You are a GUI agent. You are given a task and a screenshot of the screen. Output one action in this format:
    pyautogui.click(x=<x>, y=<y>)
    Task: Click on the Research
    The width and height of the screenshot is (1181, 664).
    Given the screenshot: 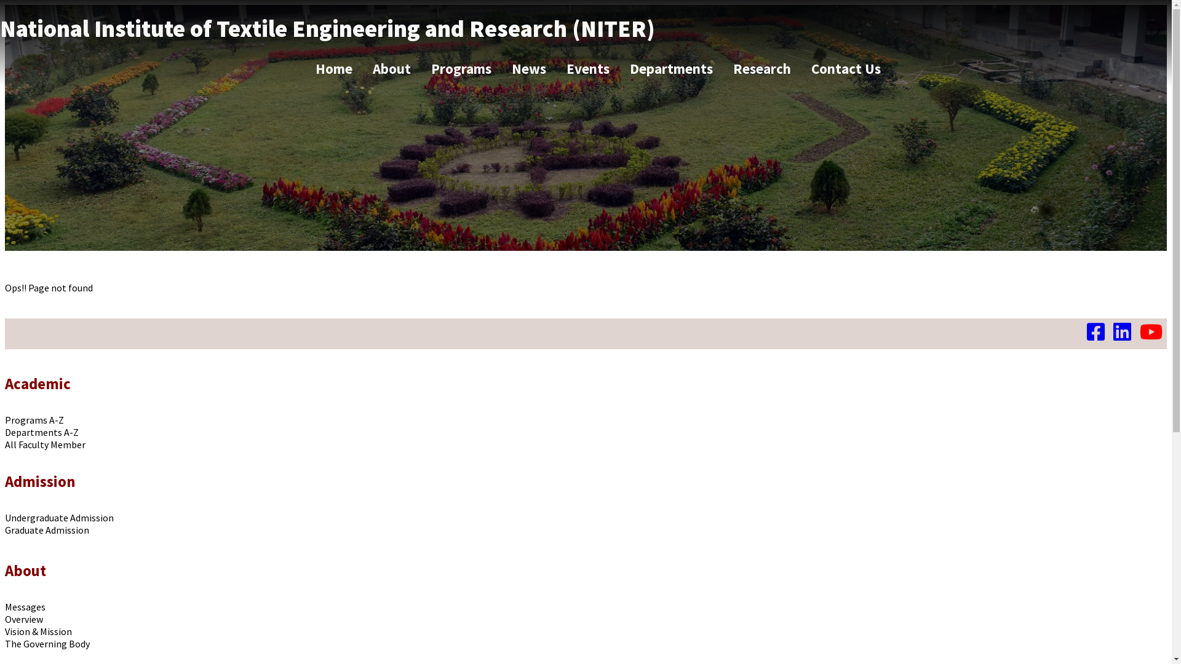 What is the action you would take?
    pyautogui.click(x=762, y=69)
    